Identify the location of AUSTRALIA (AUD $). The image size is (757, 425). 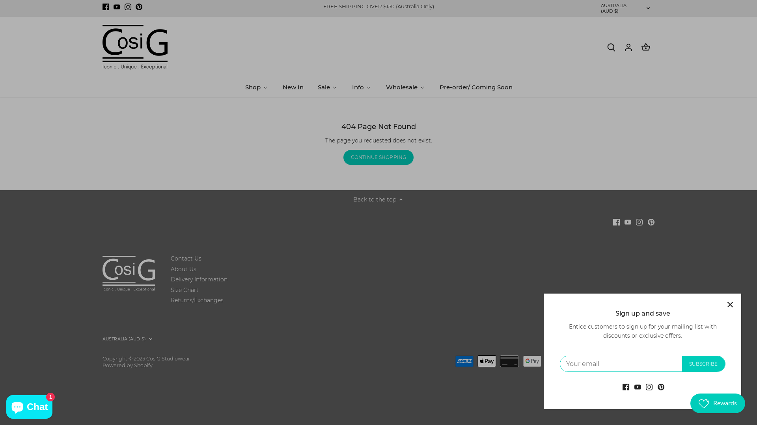
(626, 9).